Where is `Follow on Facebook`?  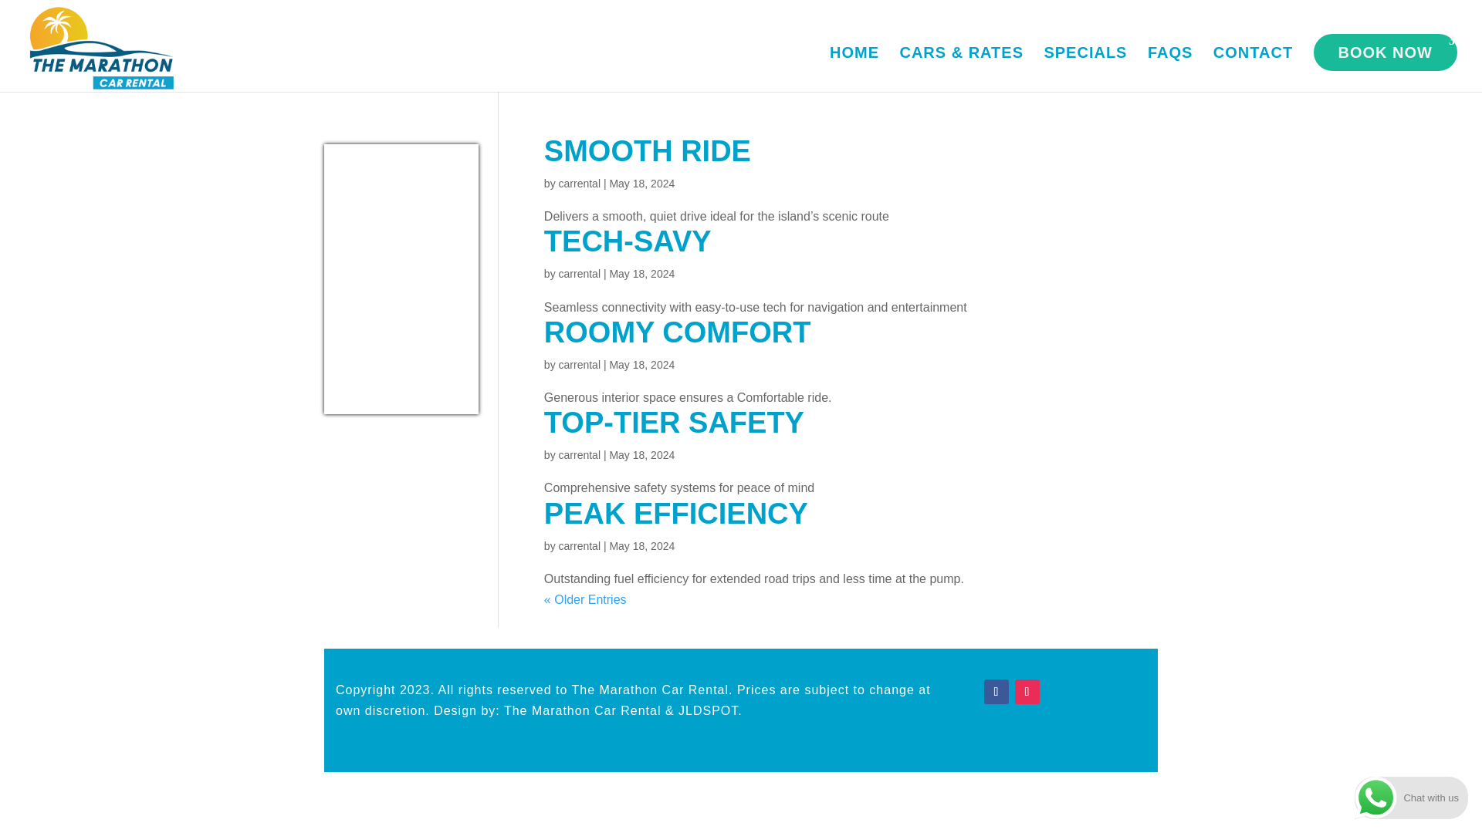 Follow on Facebook is located at coordinates (996, 691).